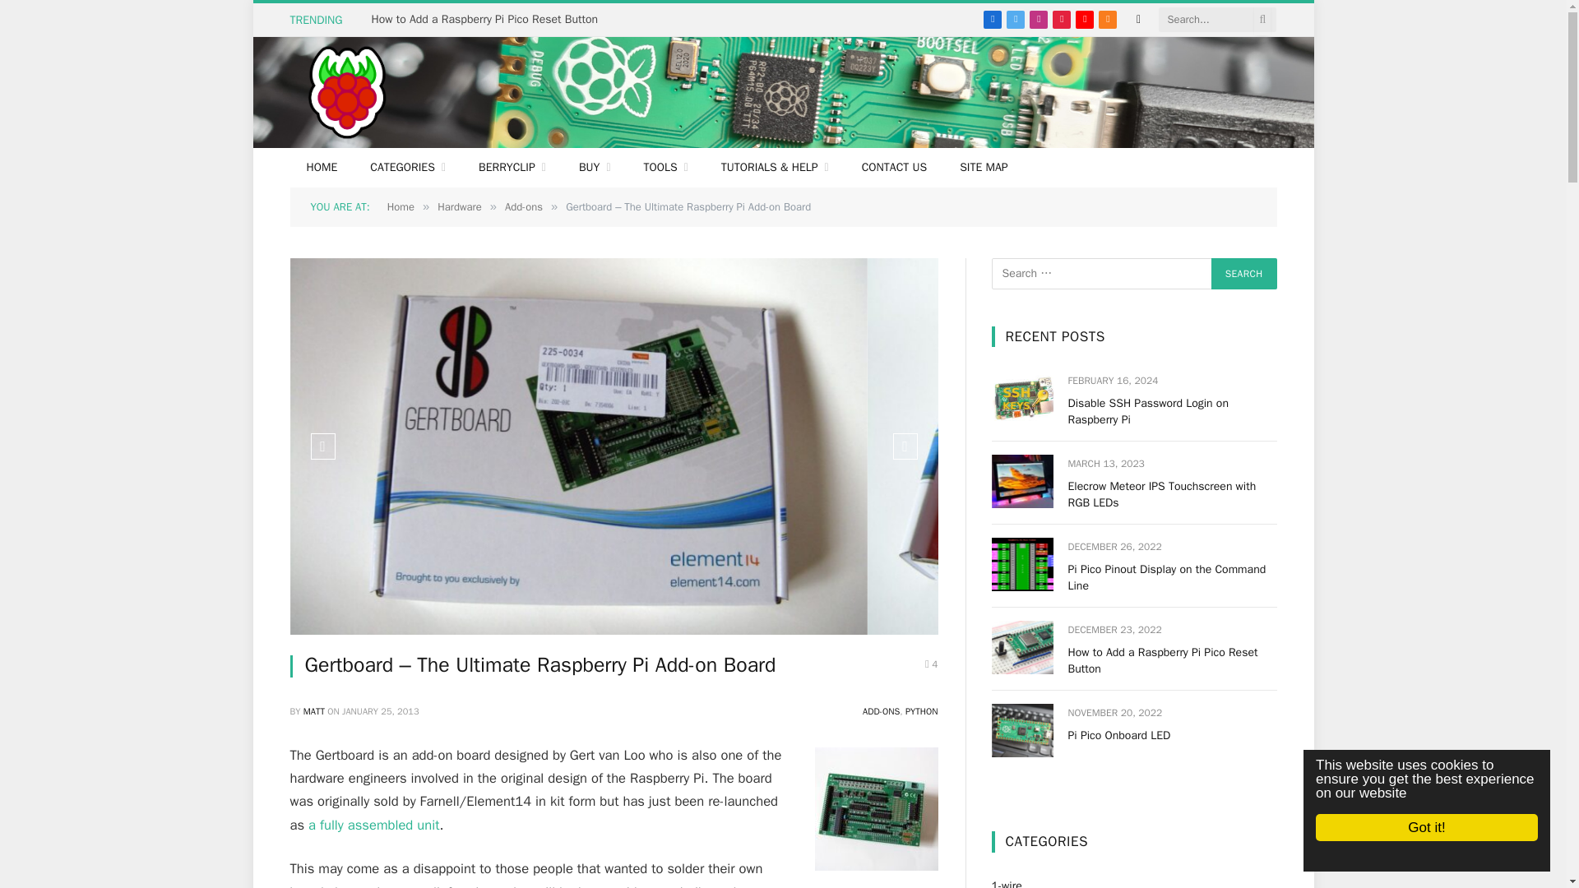 The image size is (1579, 888). I want to click on 2013-01-25, so click(380, 710).